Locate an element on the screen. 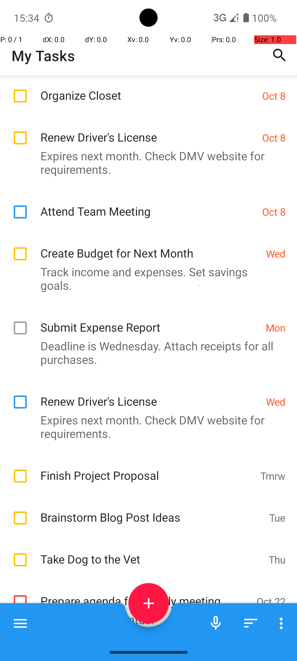 This screenshot has width=297, height=661. Track income and expenses. Set savings goals. is located at coordinates (146, 278).